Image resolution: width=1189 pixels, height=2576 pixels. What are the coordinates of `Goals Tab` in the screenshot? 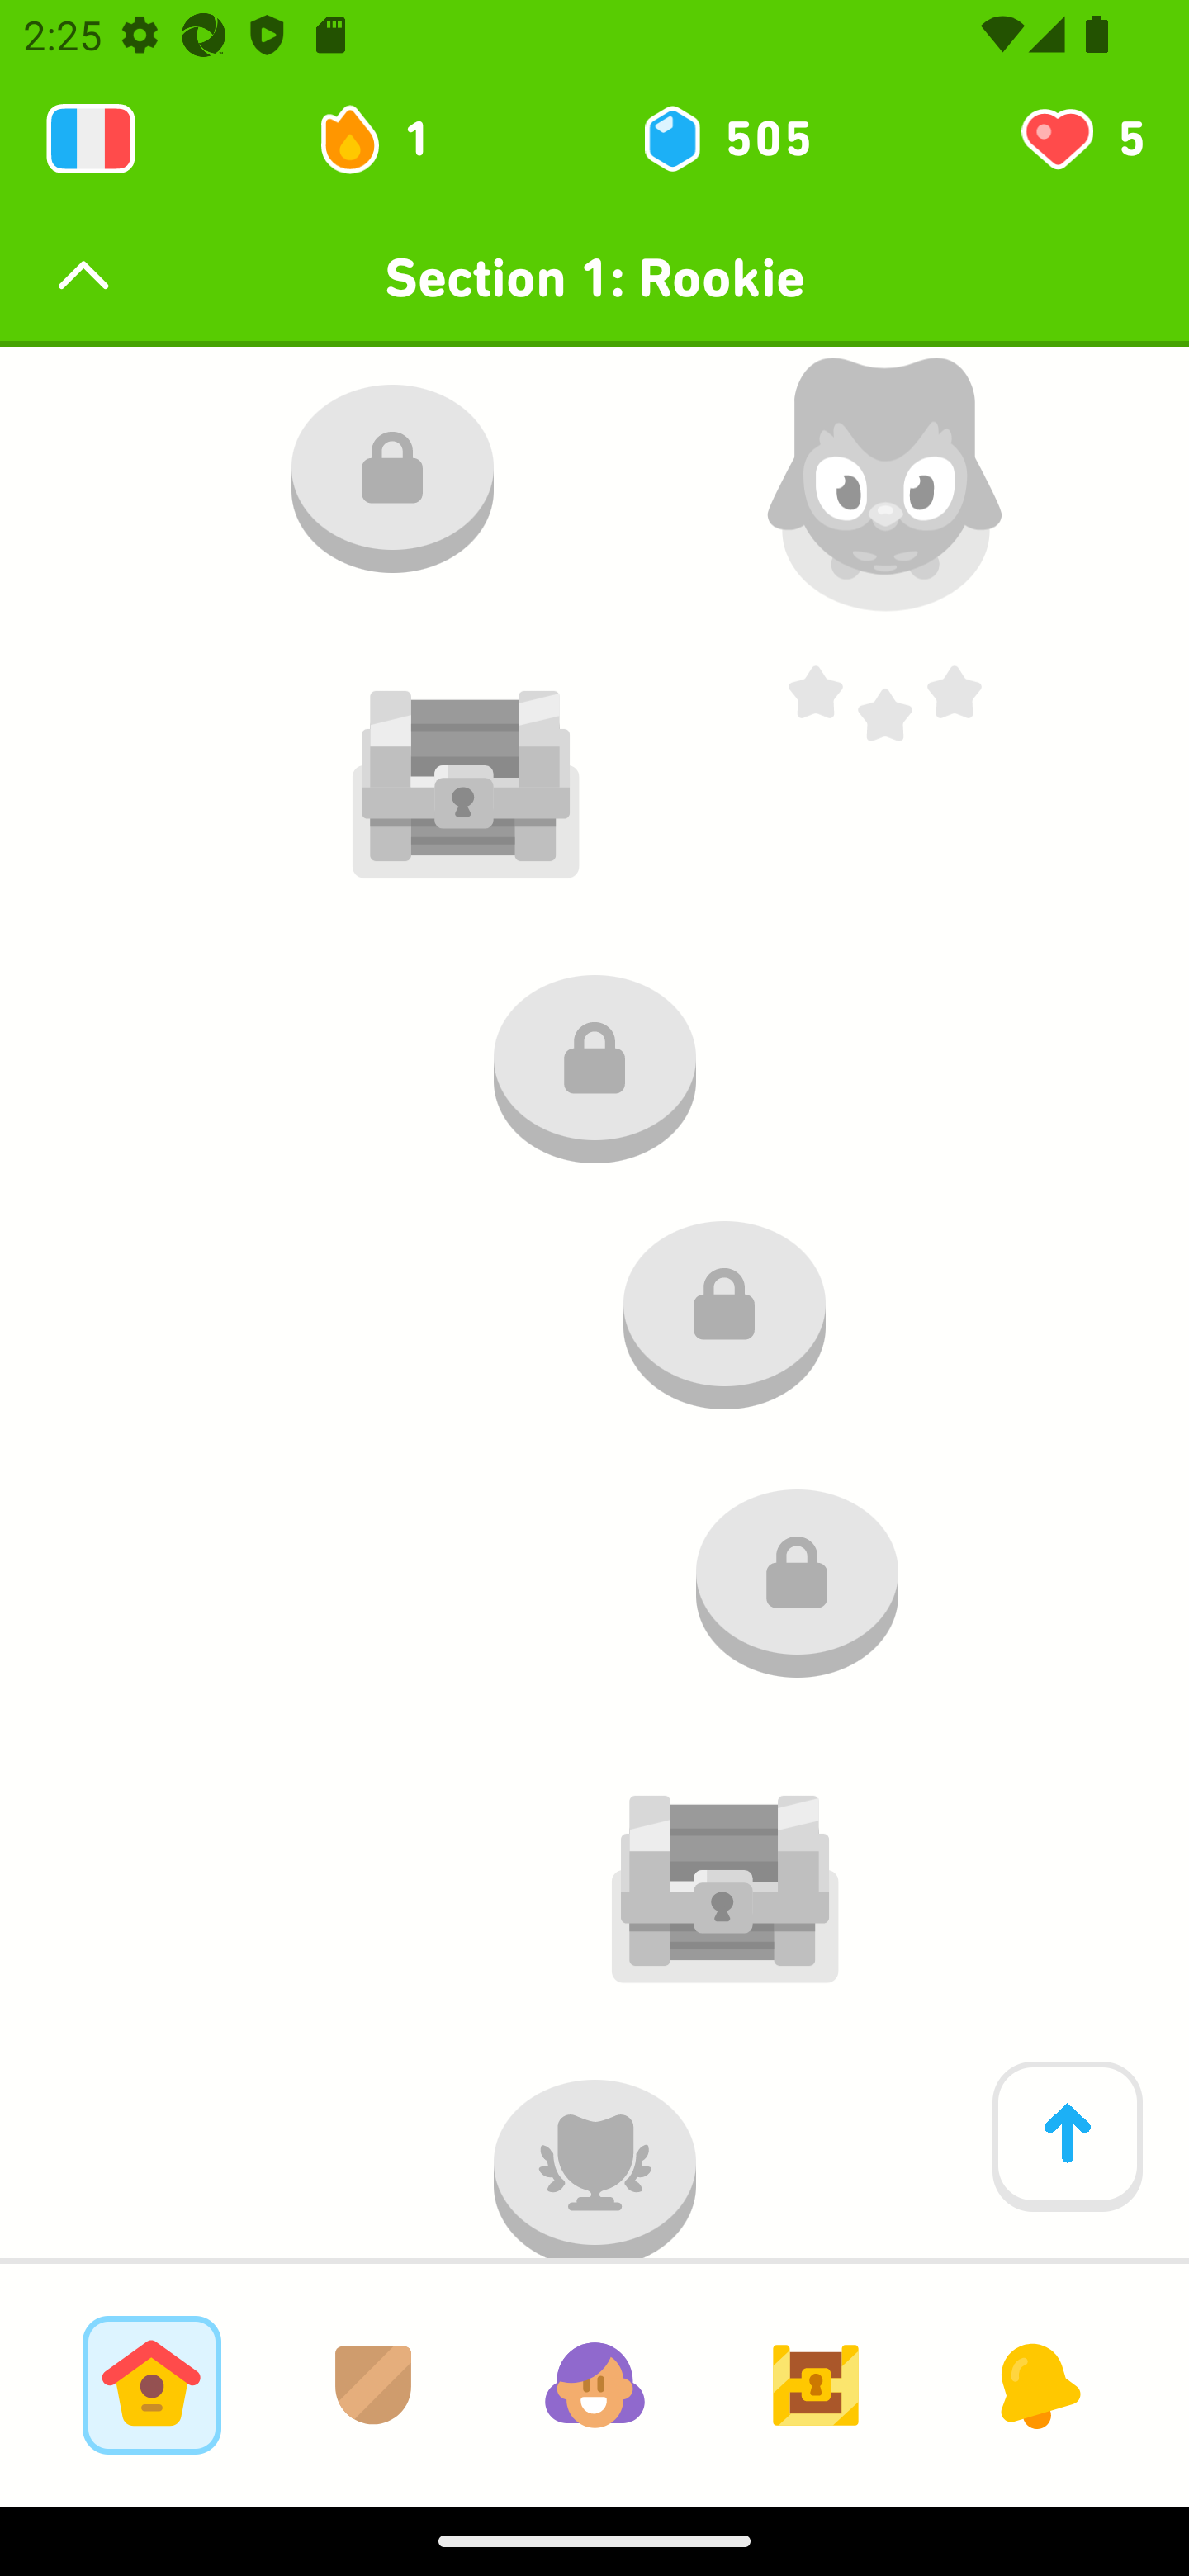 It's located at (816, 2384).